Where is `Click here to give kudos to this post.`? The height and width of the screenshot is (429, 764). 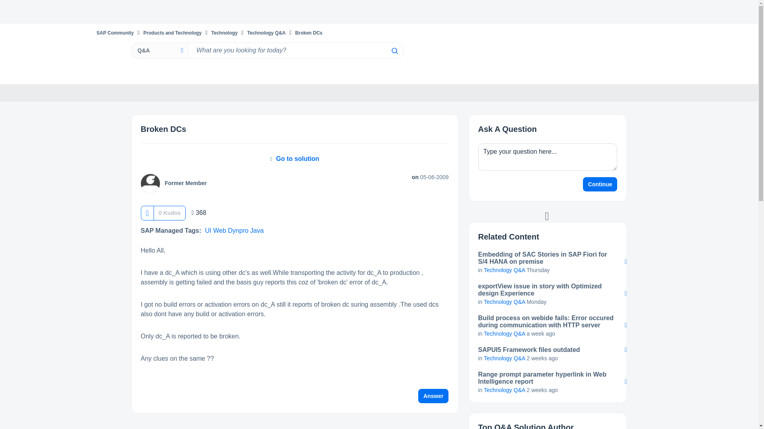
Click here to give kudos to this post. is located at coordinates (147, 213).